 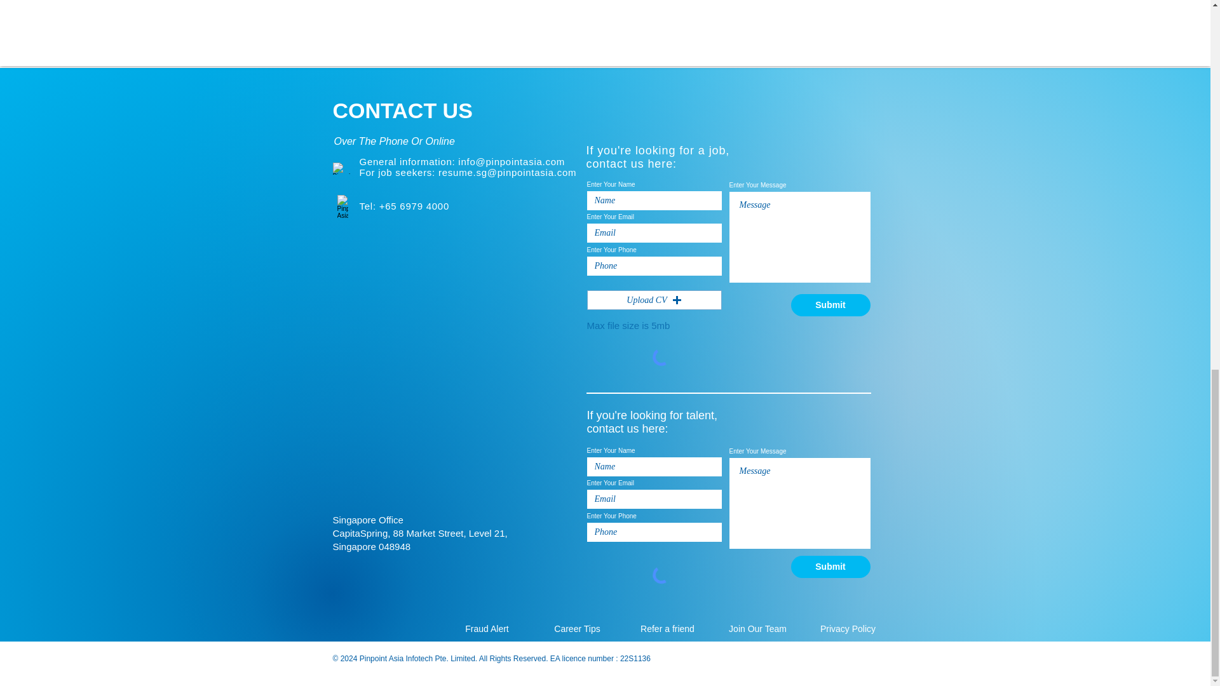 I want to click on Submit, so click(x=830, y=567).